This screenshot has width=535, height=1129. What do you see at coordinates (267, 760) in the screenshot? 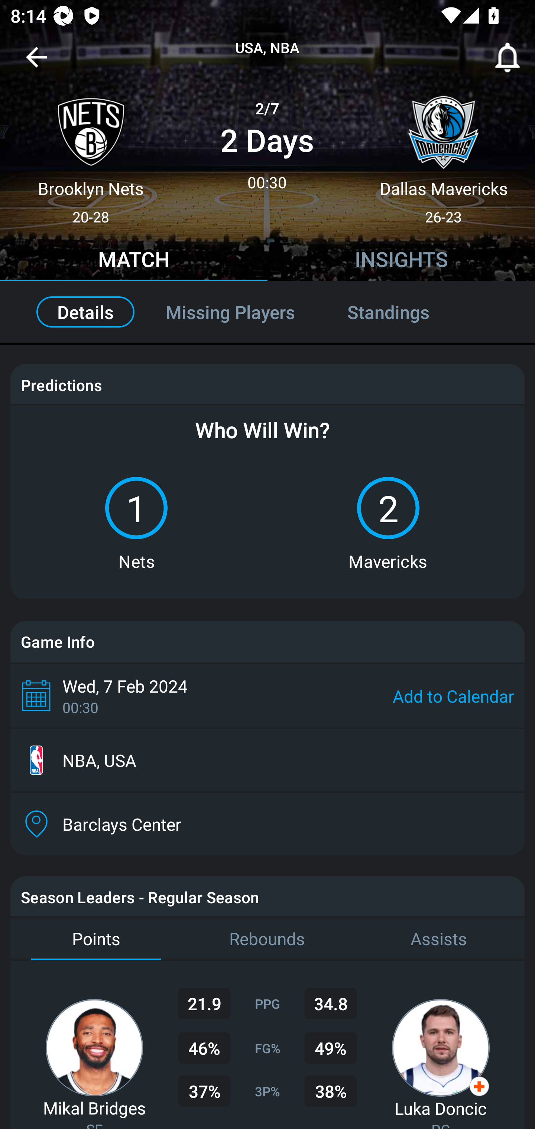
I see `NBA, USA` at bounding box center [267, 760].